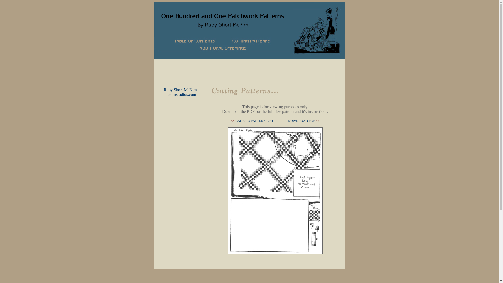 The height and width of the screenshot is (283, 503). Describe the element at coordinates (302, 121) in the screenshot. I see `DOWNLOAD PDF` at that location.